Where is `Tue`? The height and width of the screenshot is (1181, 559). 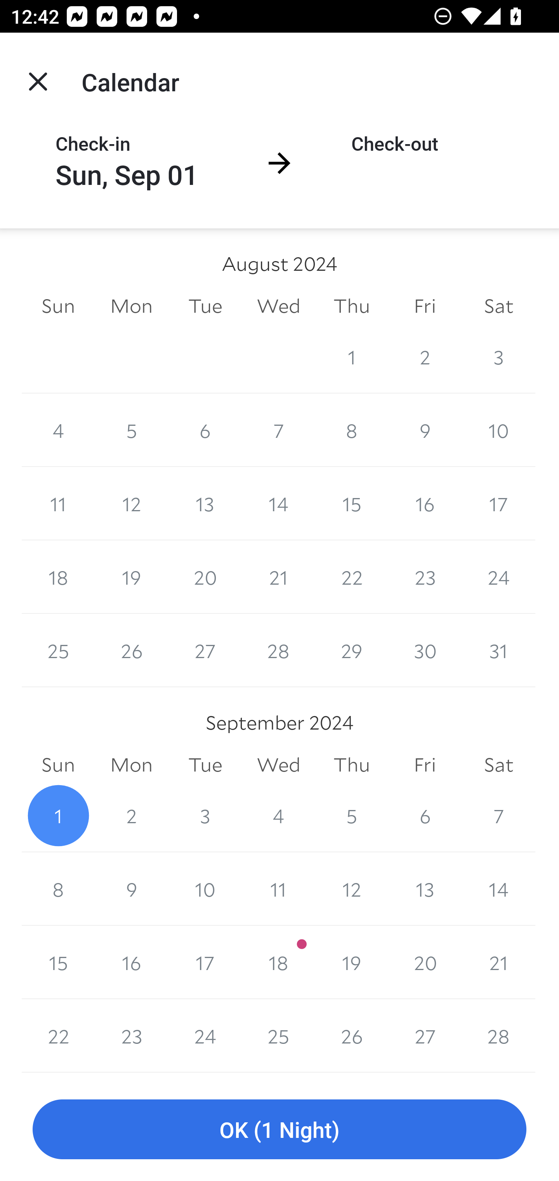
Tue is located at coordinates (205, 765).